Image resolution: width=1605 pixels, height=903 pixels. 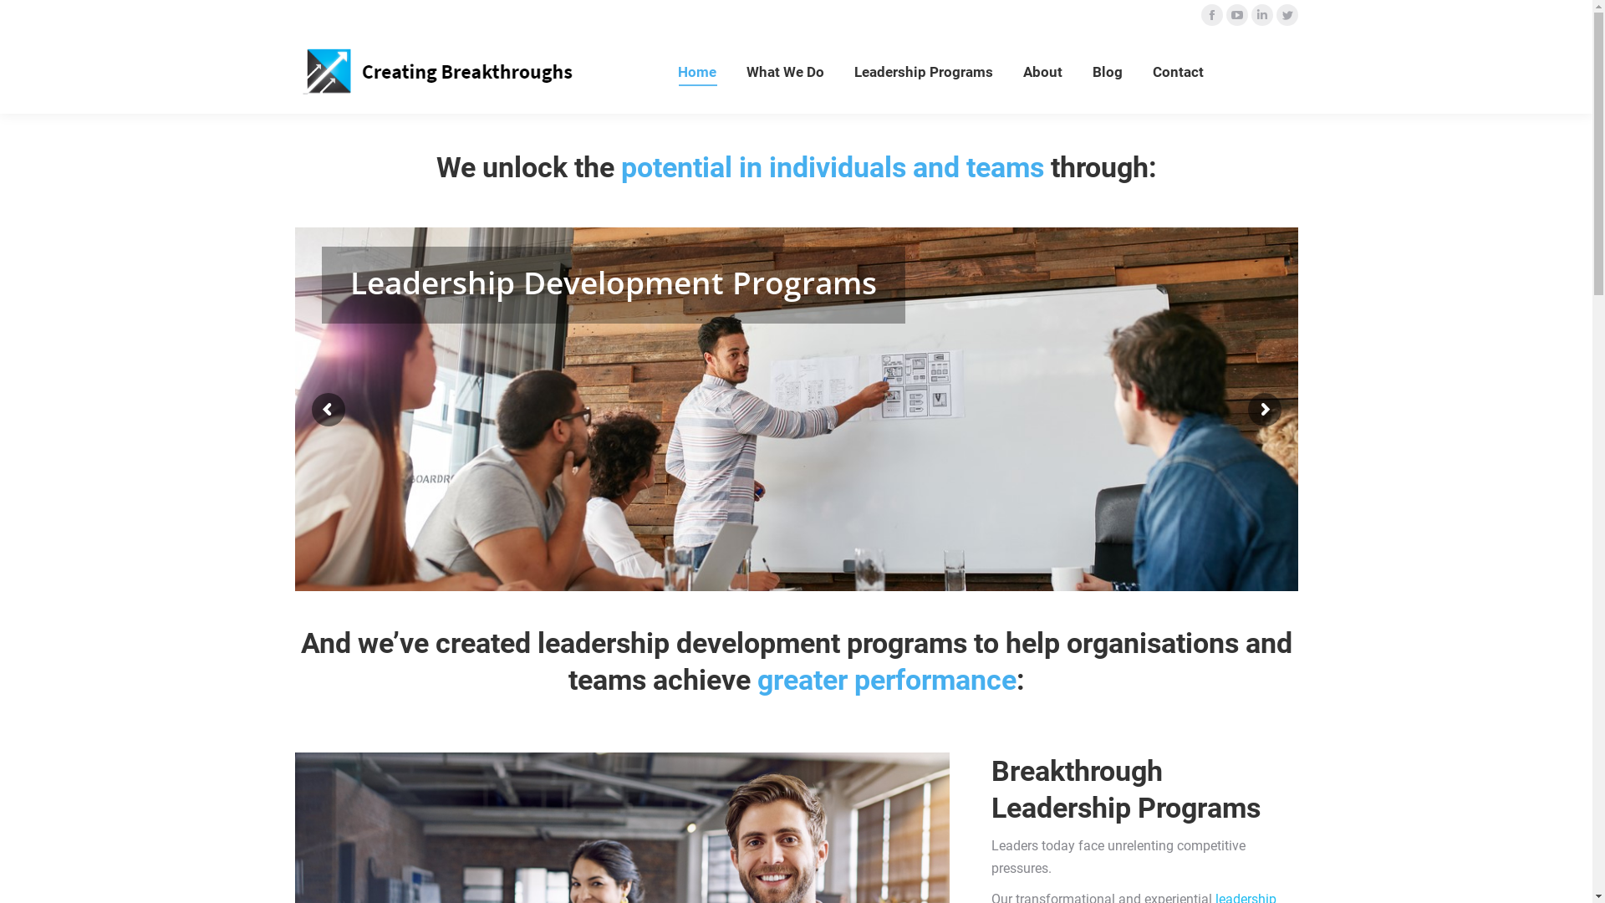 I want to click on Contact, so click(x=1177, y=72).